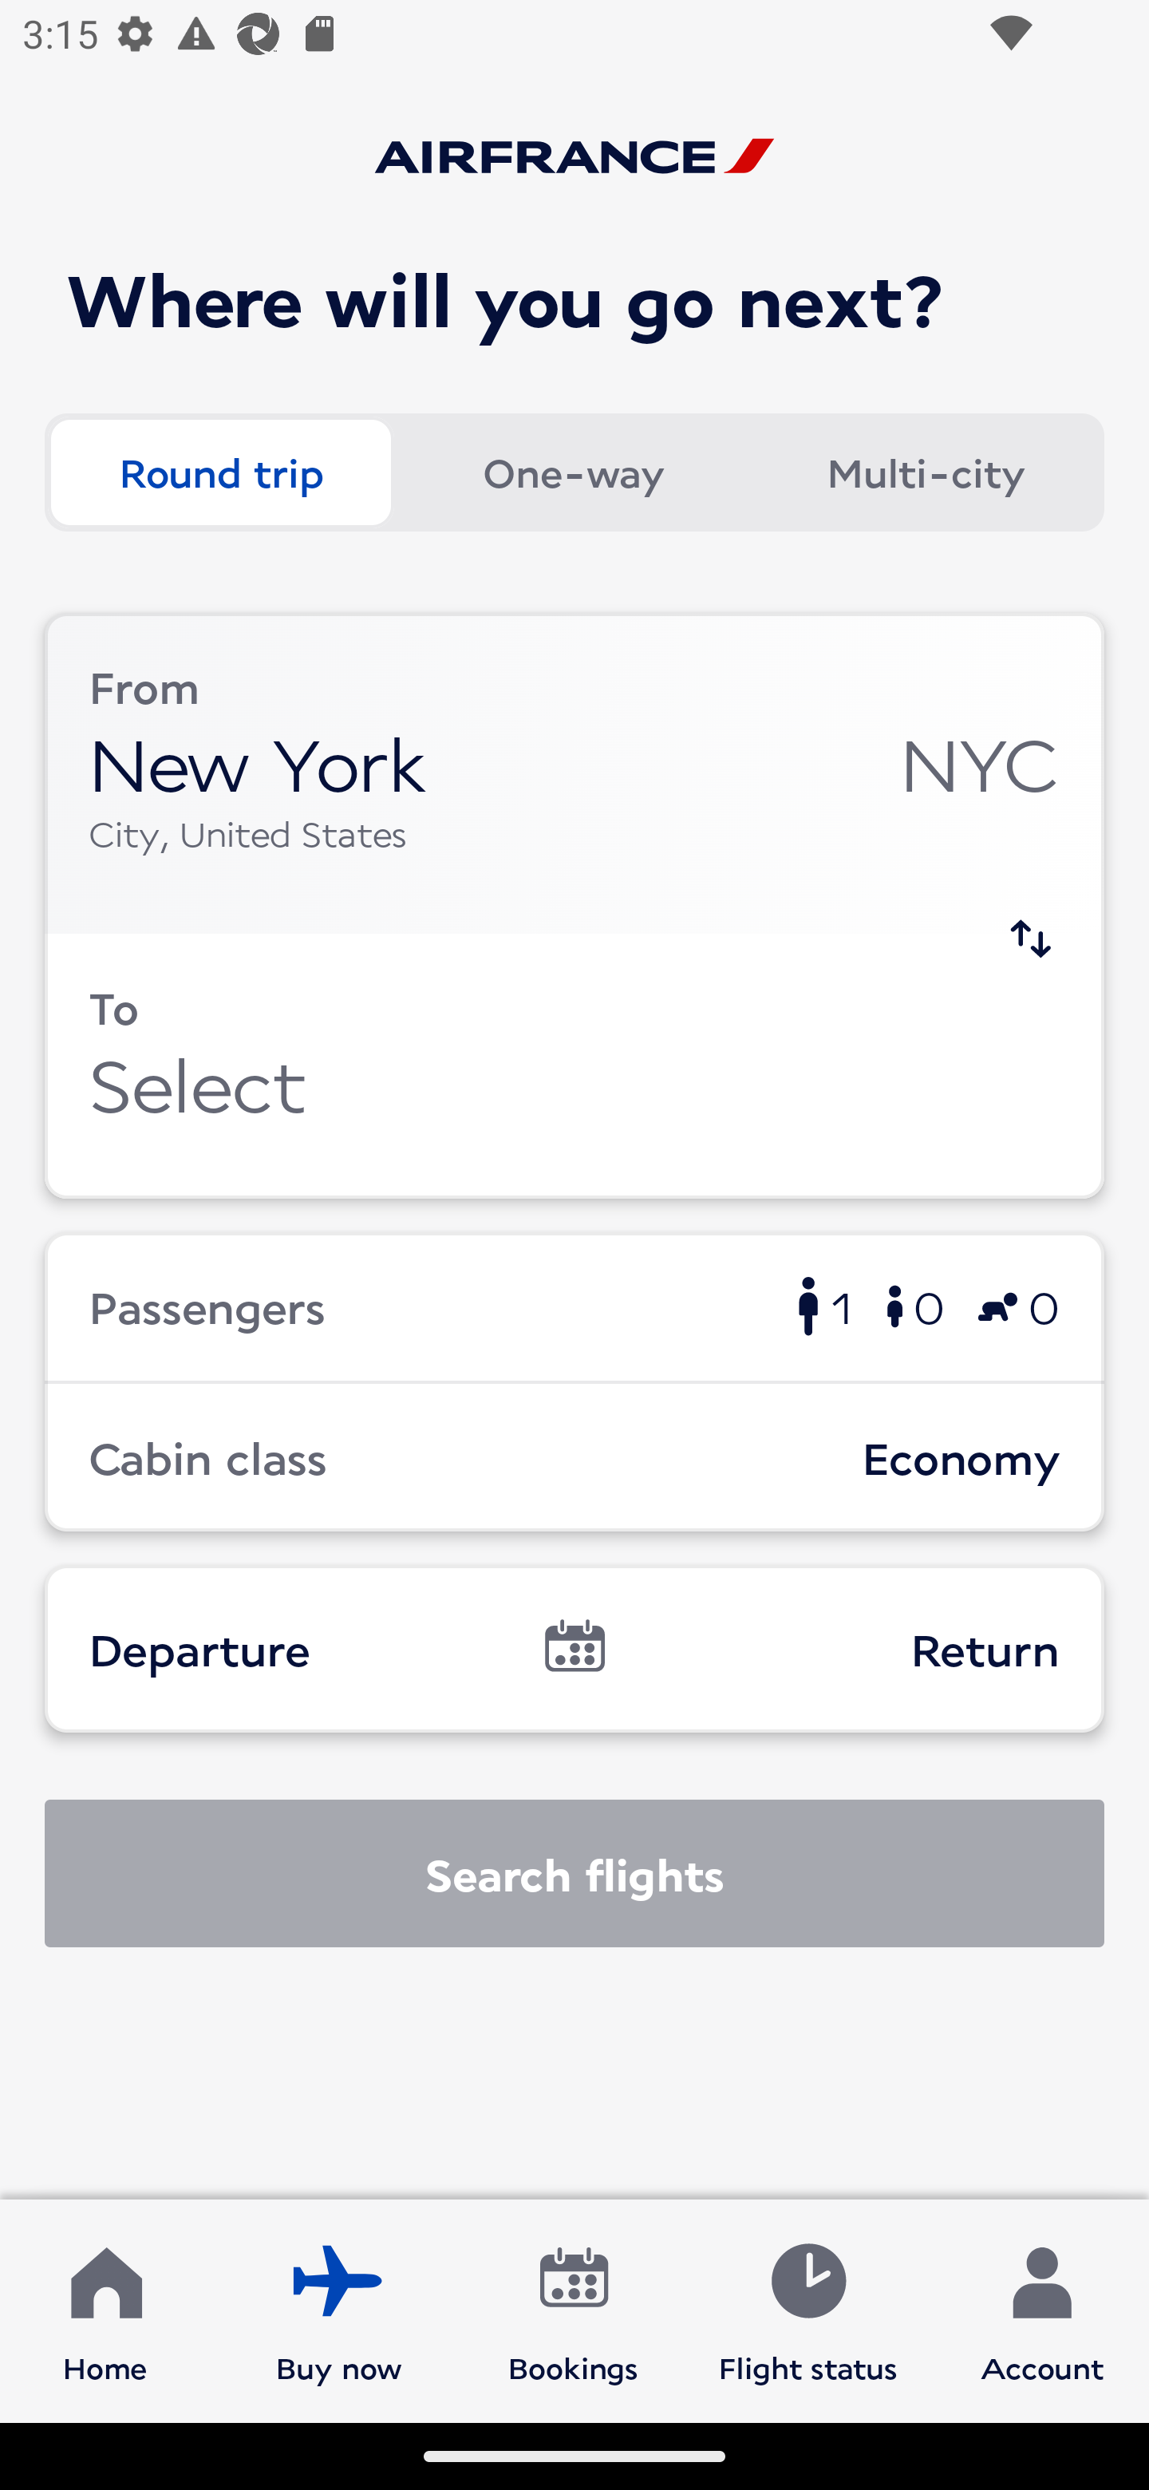 This screenshot has height=2490, width=1149. What do you see at coordinates (574, 1306) in the screenshot?
I see `Passengers 1 0 0` at bounding box center [574, 1306].